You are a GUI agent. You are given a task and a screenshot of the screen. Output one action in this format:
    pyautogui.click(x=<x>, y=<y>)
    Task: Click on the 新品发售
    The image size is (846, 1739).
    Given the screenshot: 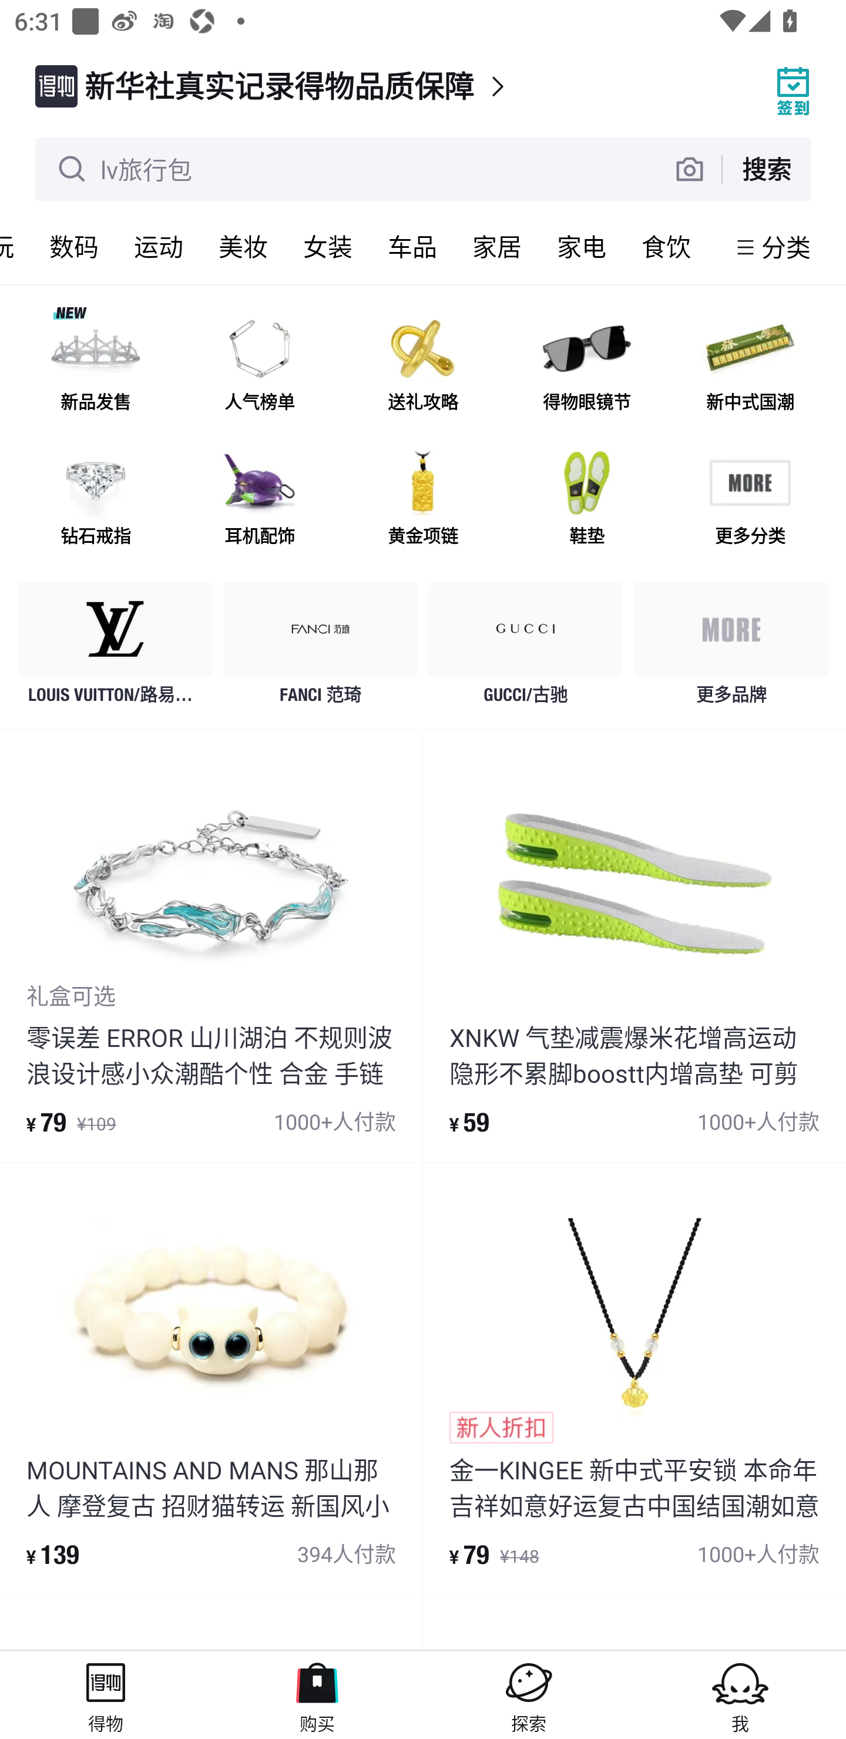 What is the action you would take?
    pyautogui.click(x=96, y=366)
    